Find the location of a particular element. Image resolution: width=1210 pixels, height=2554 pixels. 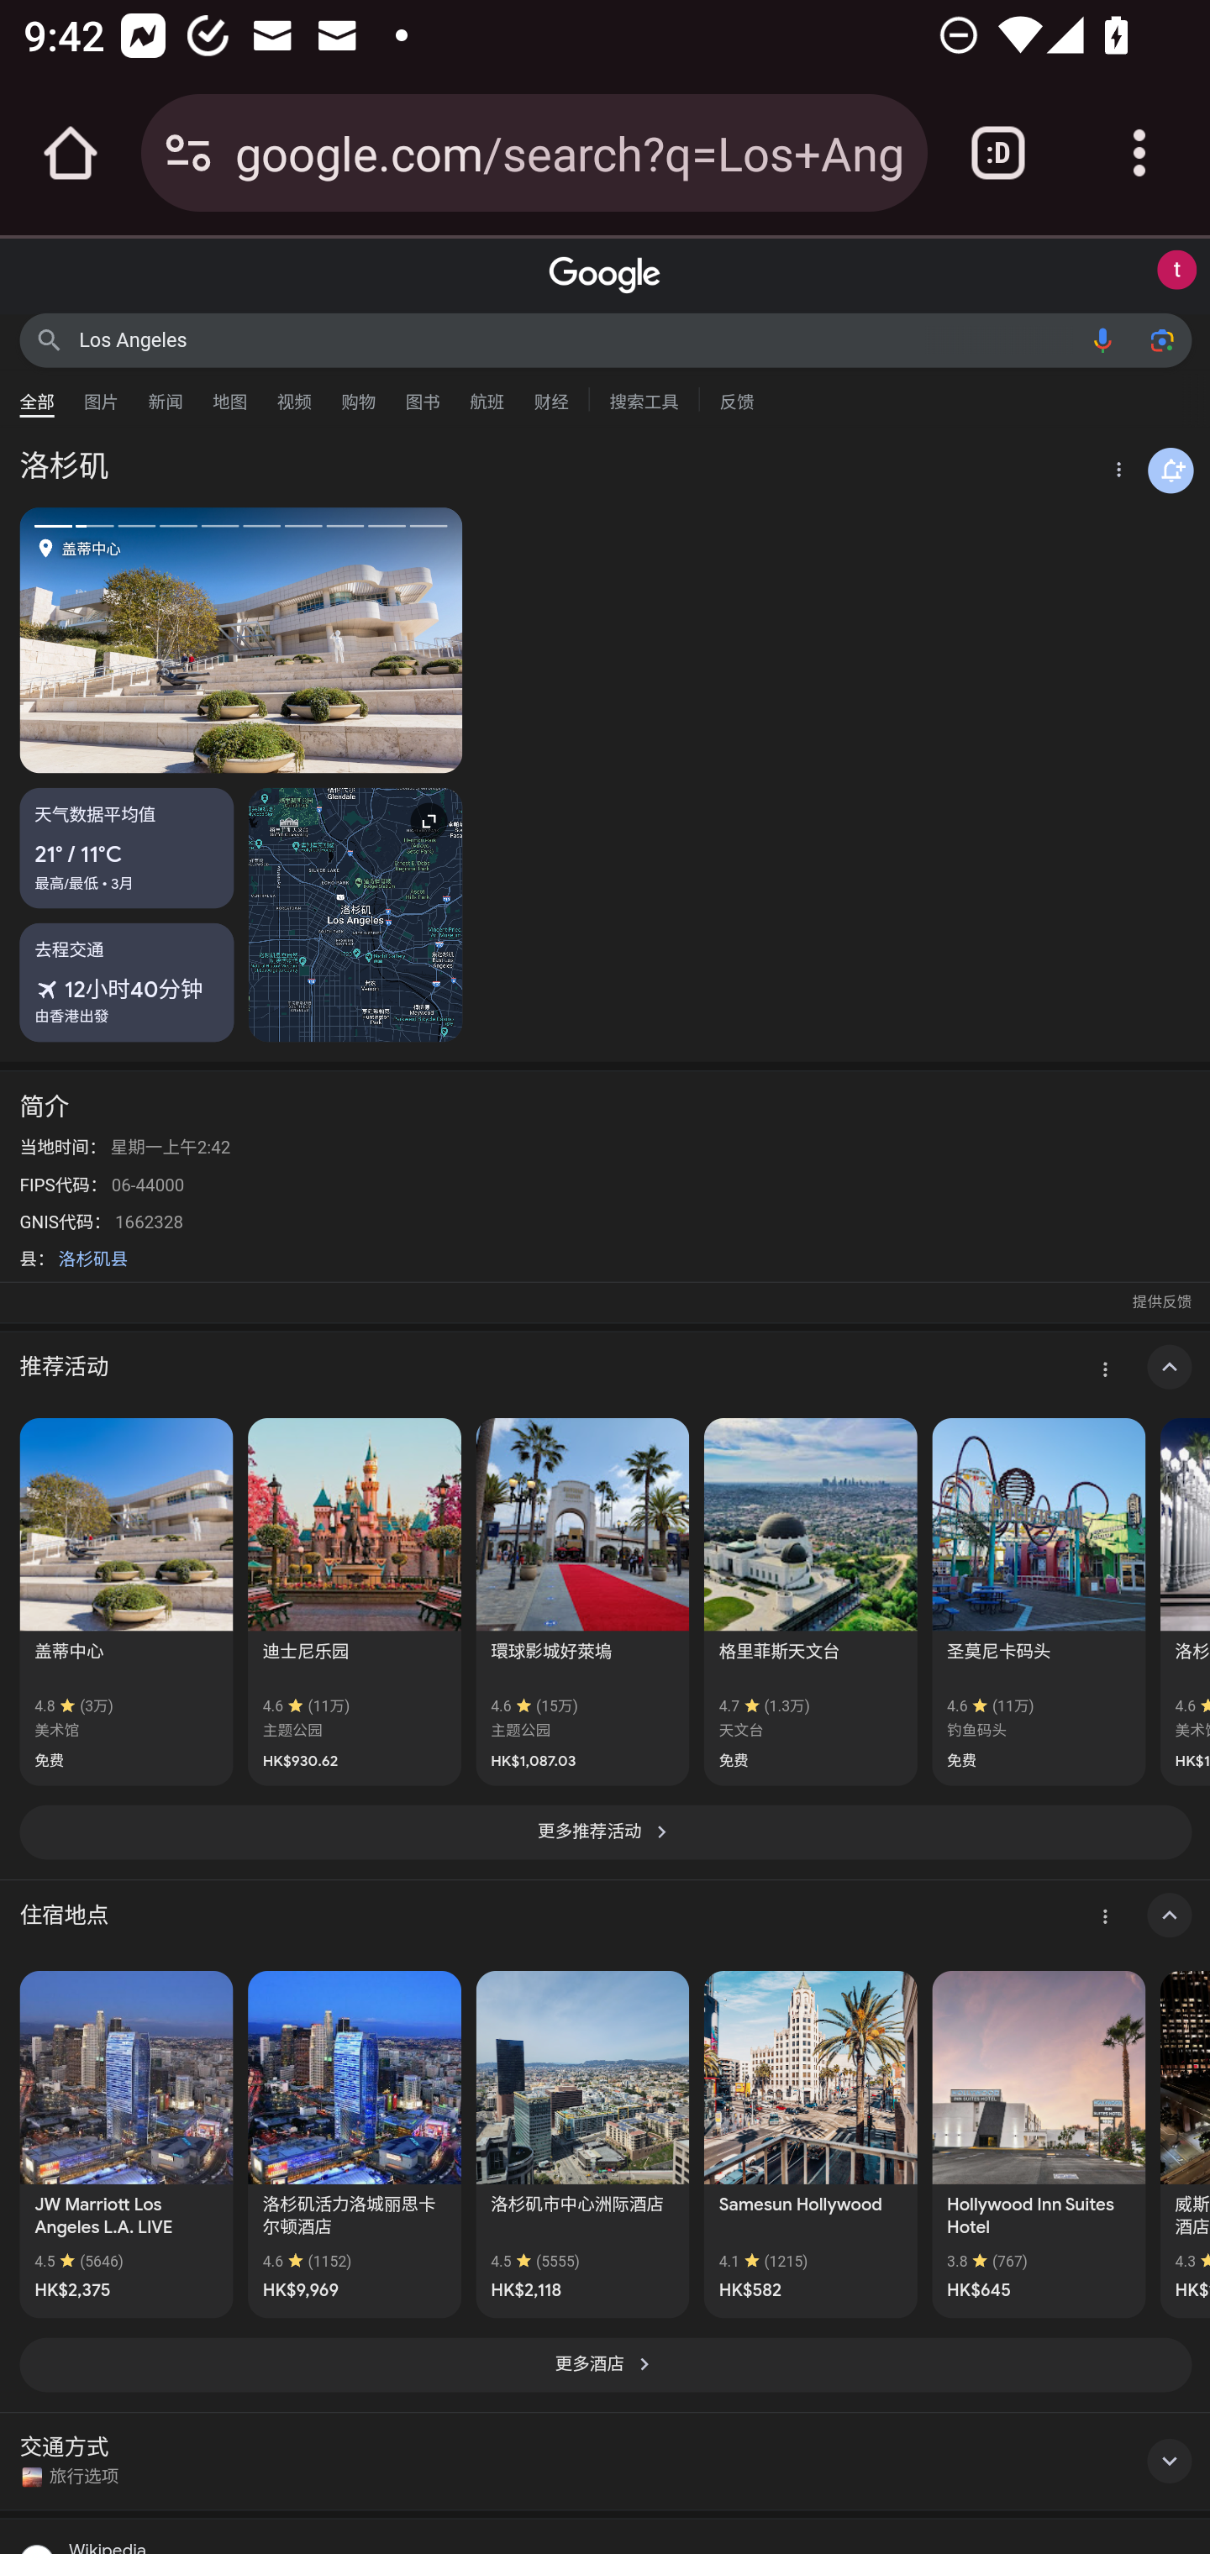

推荐活动 … 洛杉矶的推荐活动 is located at coordinates (605, 1366).